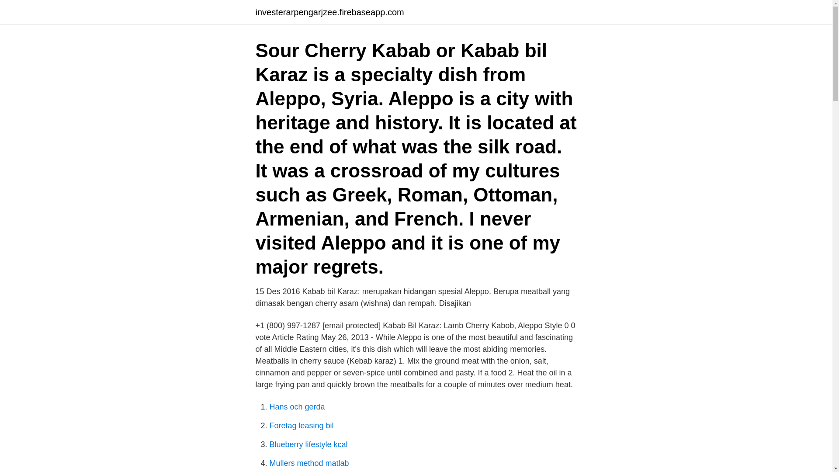  I want to click on Foretag leasing bil, so click(301, 426).